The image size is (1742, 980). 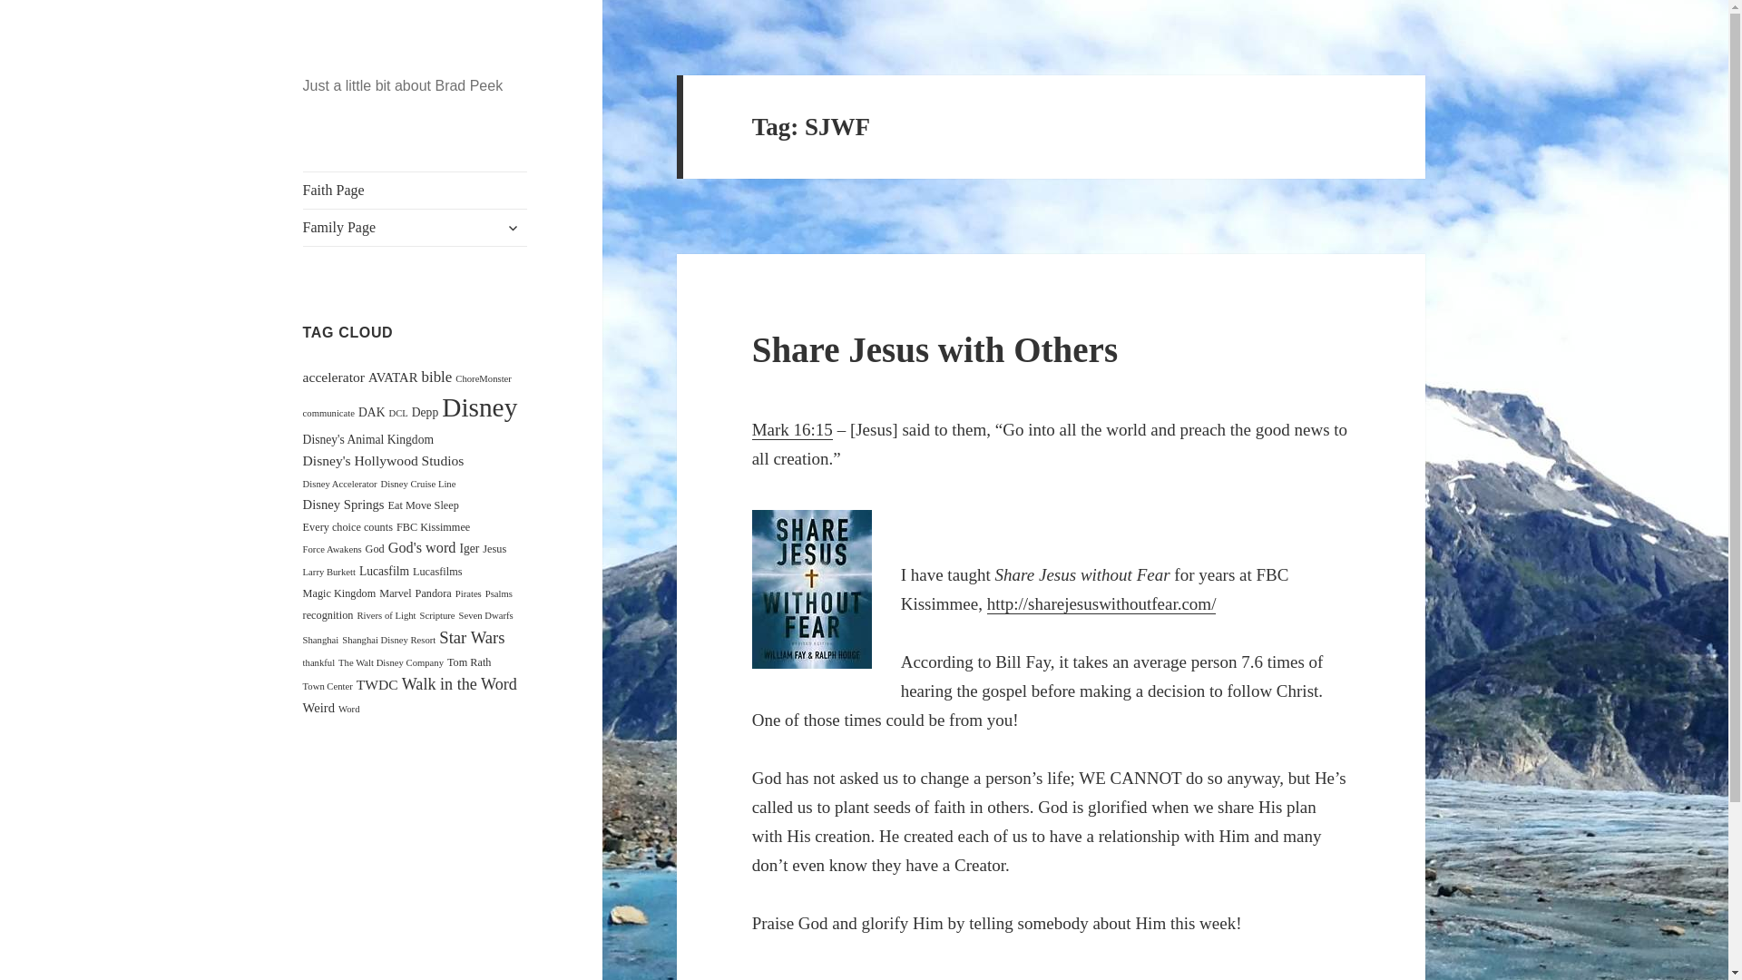 I want to click on Disney Accelerator, so click(x=340, y=484).